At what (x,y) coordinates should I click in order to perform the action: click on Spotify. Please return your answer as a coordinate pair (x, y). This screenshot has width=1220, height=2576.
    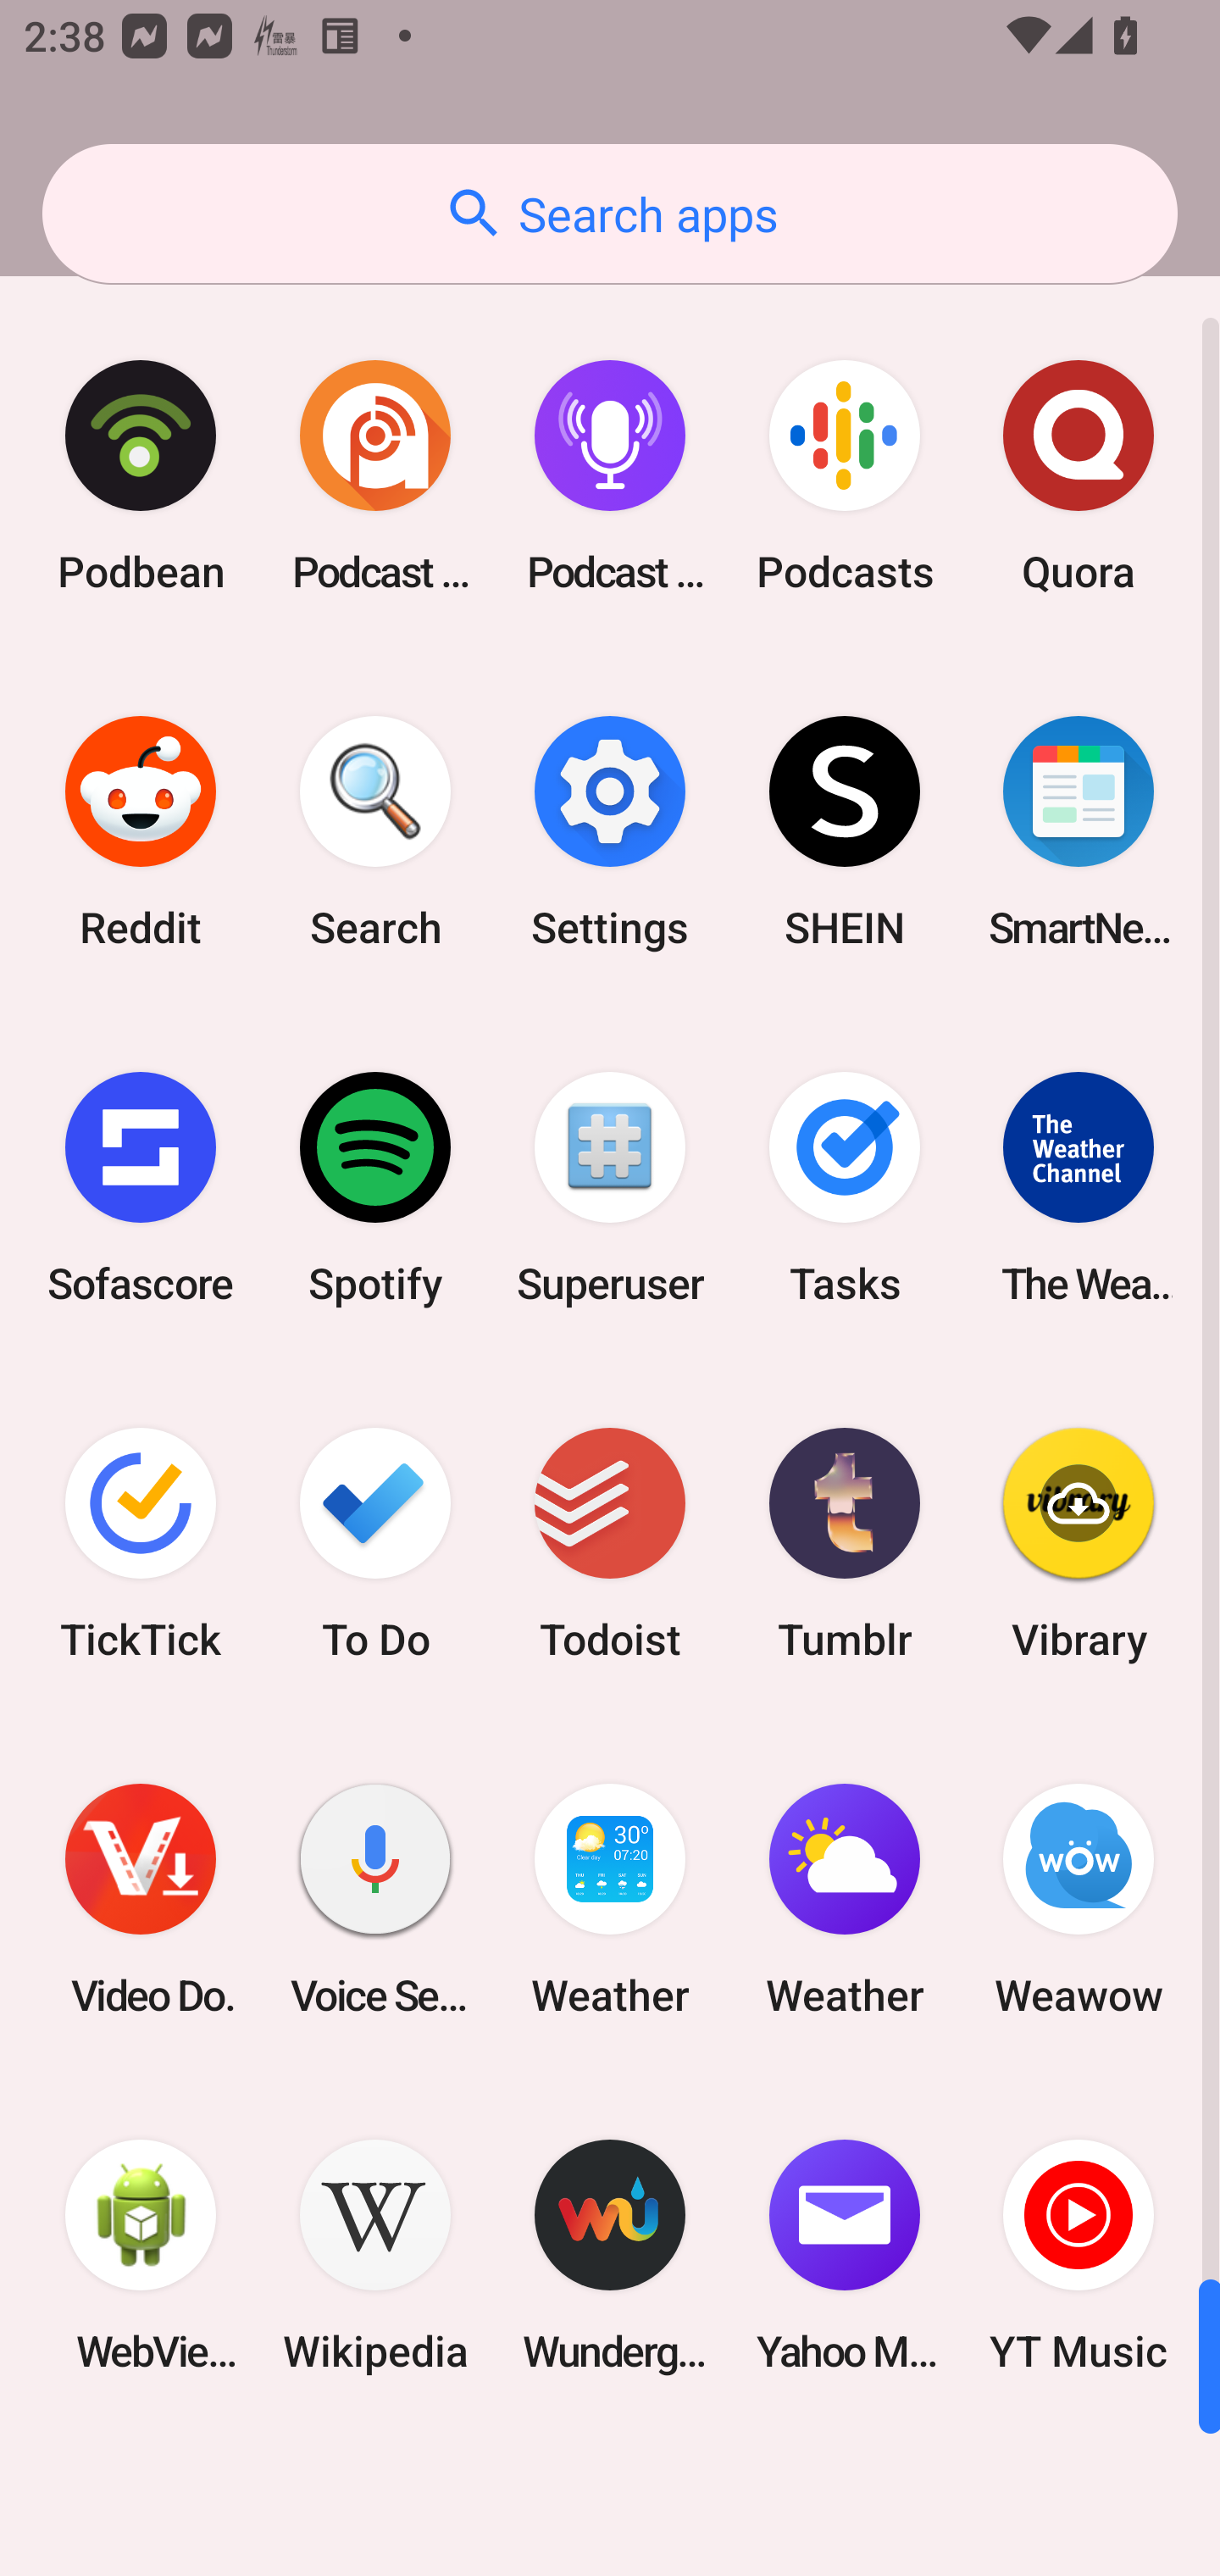
    Looking at the image, I should click on (375, 1187).